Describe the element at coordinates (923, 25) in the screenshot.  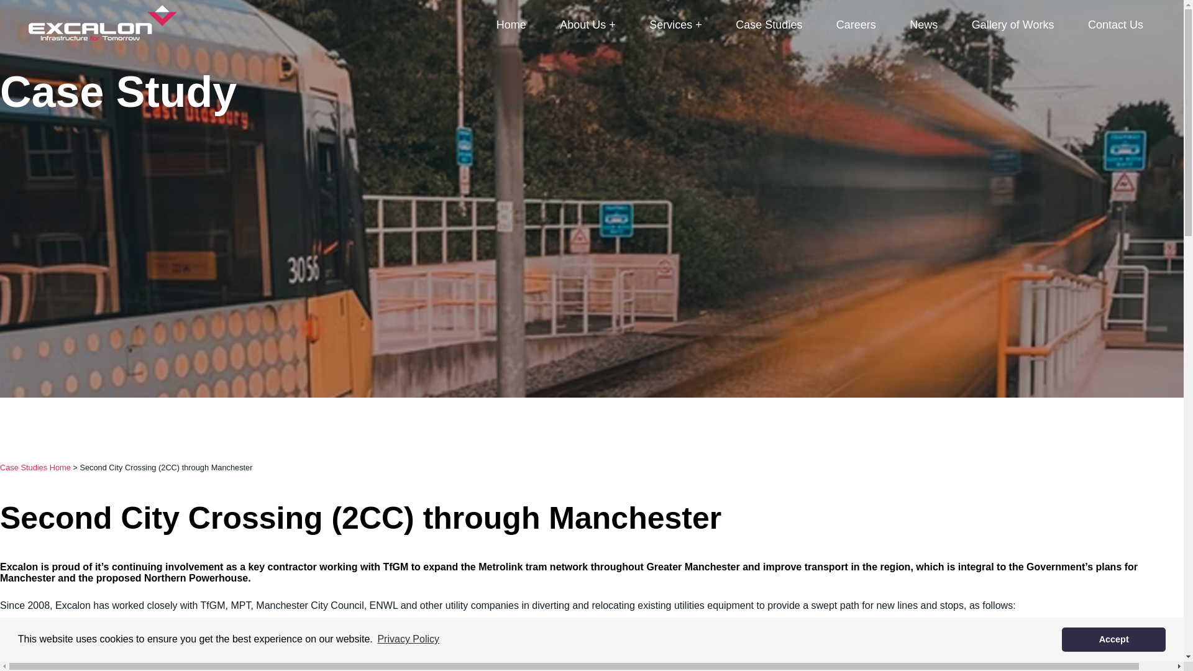
I see `News` at that location.